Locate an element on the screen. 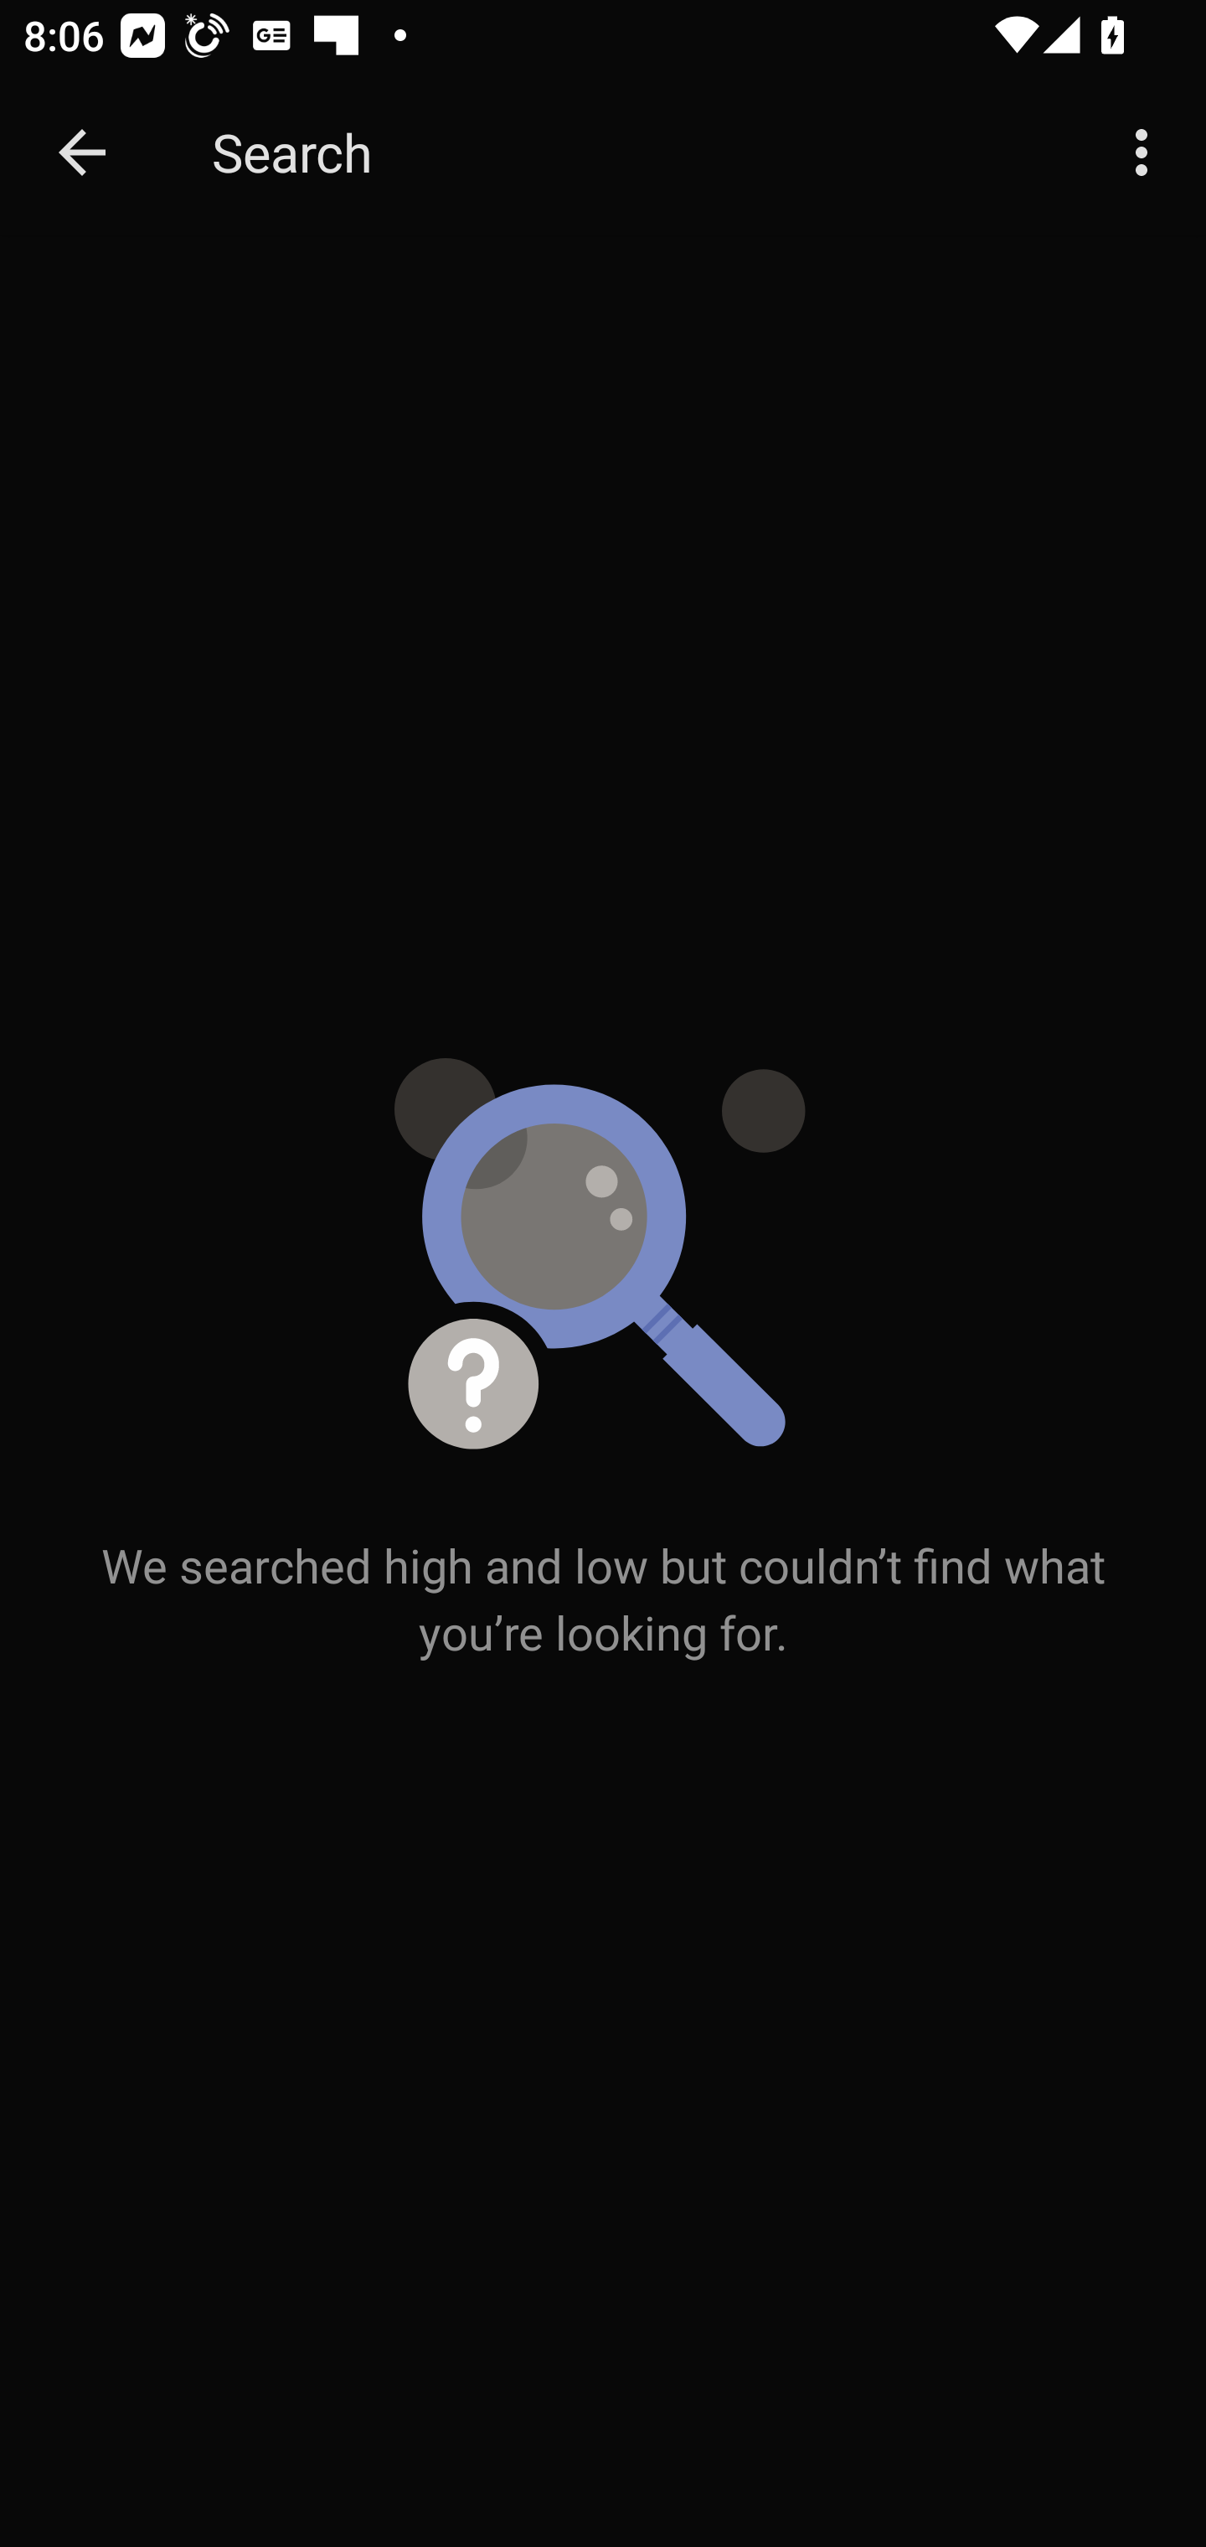 The width and height of the screenshot is (1206, 2547). More options is located at coordinates (1147, 152).